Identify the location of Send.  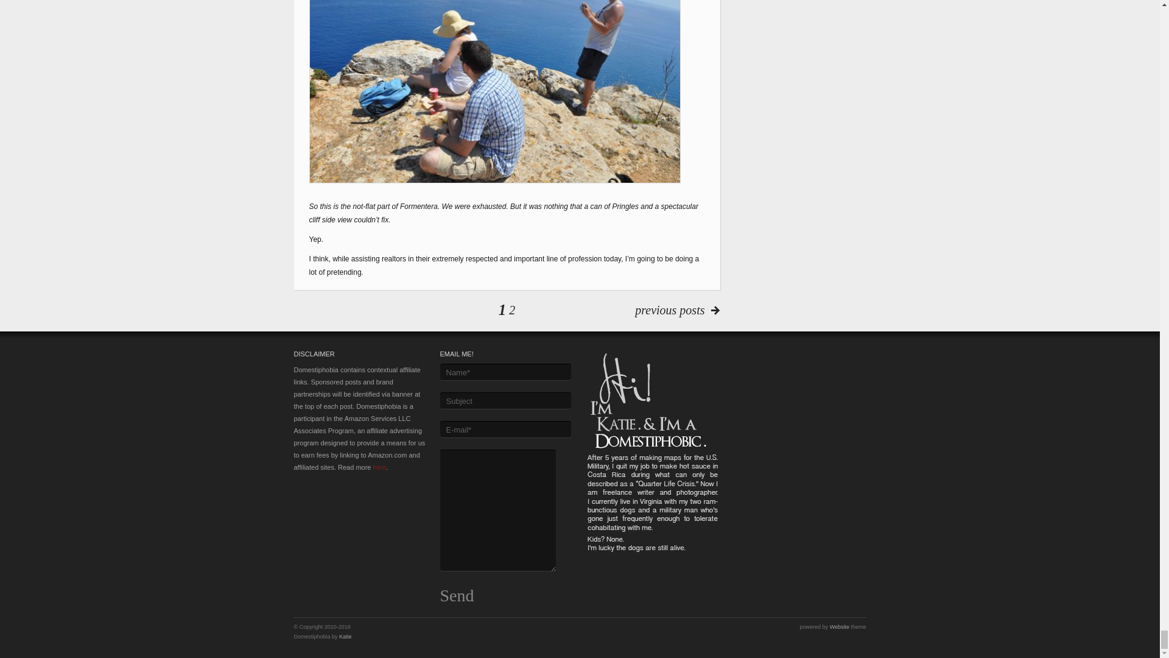
(456, 596).